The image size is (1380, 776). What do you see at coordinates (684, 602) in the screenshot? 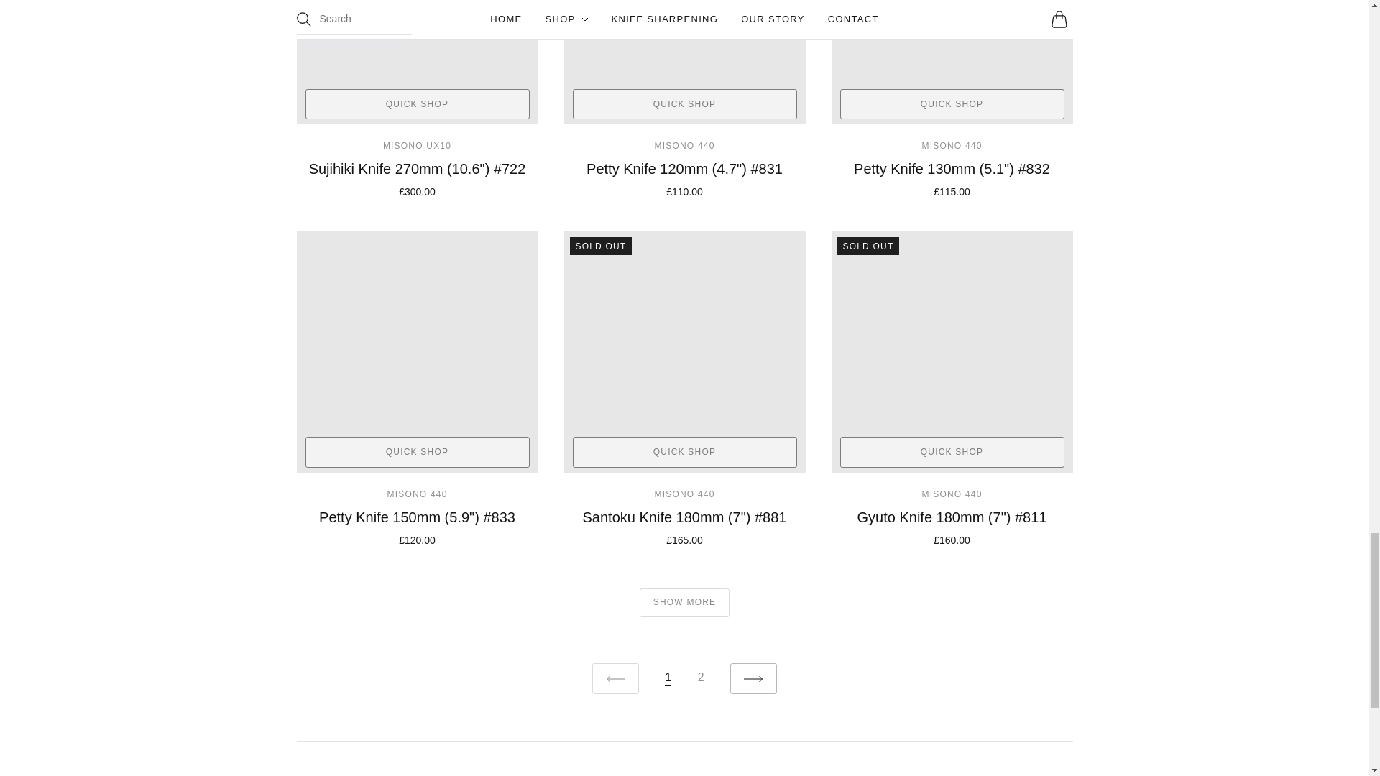
I see `SHOW MORE` at bounding box center [684, 602].